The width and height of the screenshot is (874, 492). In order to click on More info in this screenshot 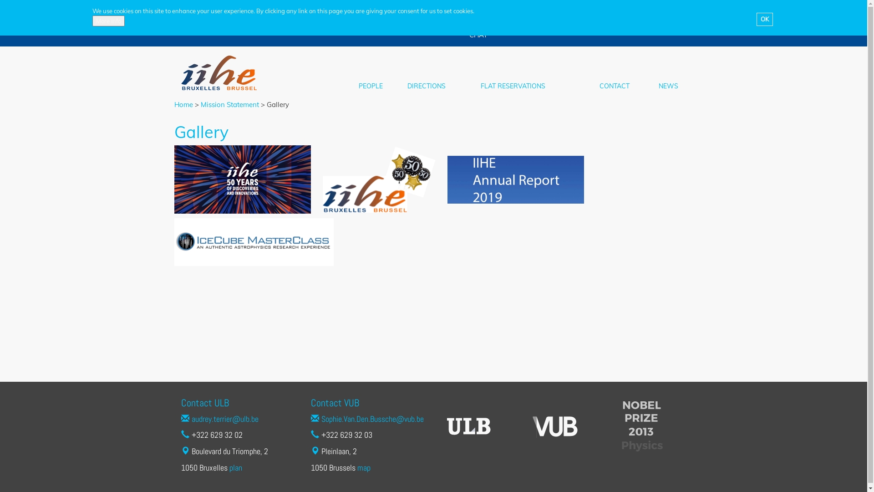, I will do `click(108, 21)`.